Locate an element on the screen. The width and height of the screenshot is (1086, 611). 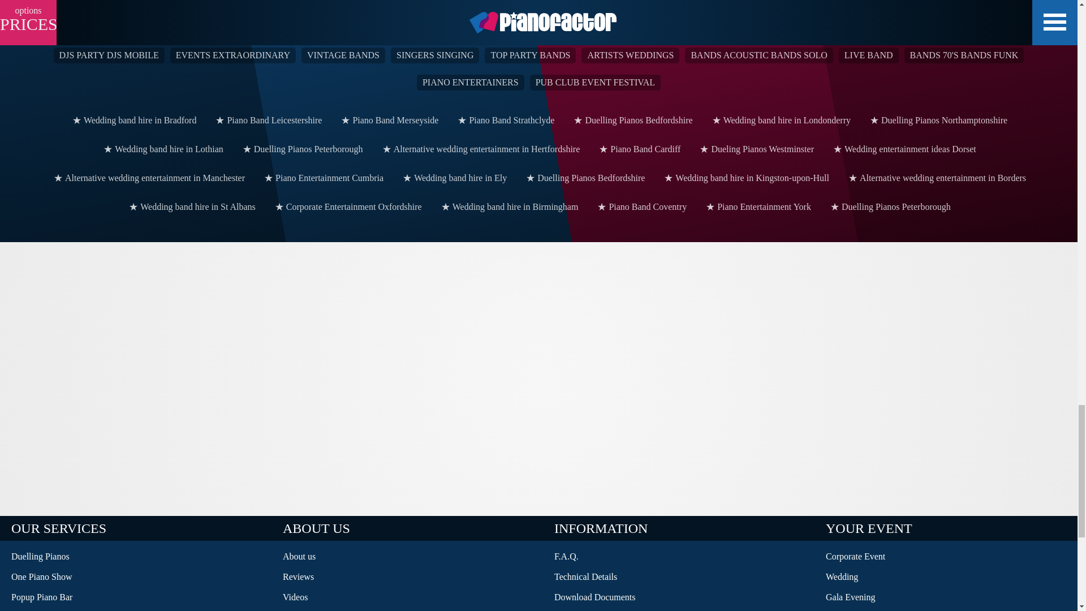
Popup Piano Bar is located at coordinates (136, 597).